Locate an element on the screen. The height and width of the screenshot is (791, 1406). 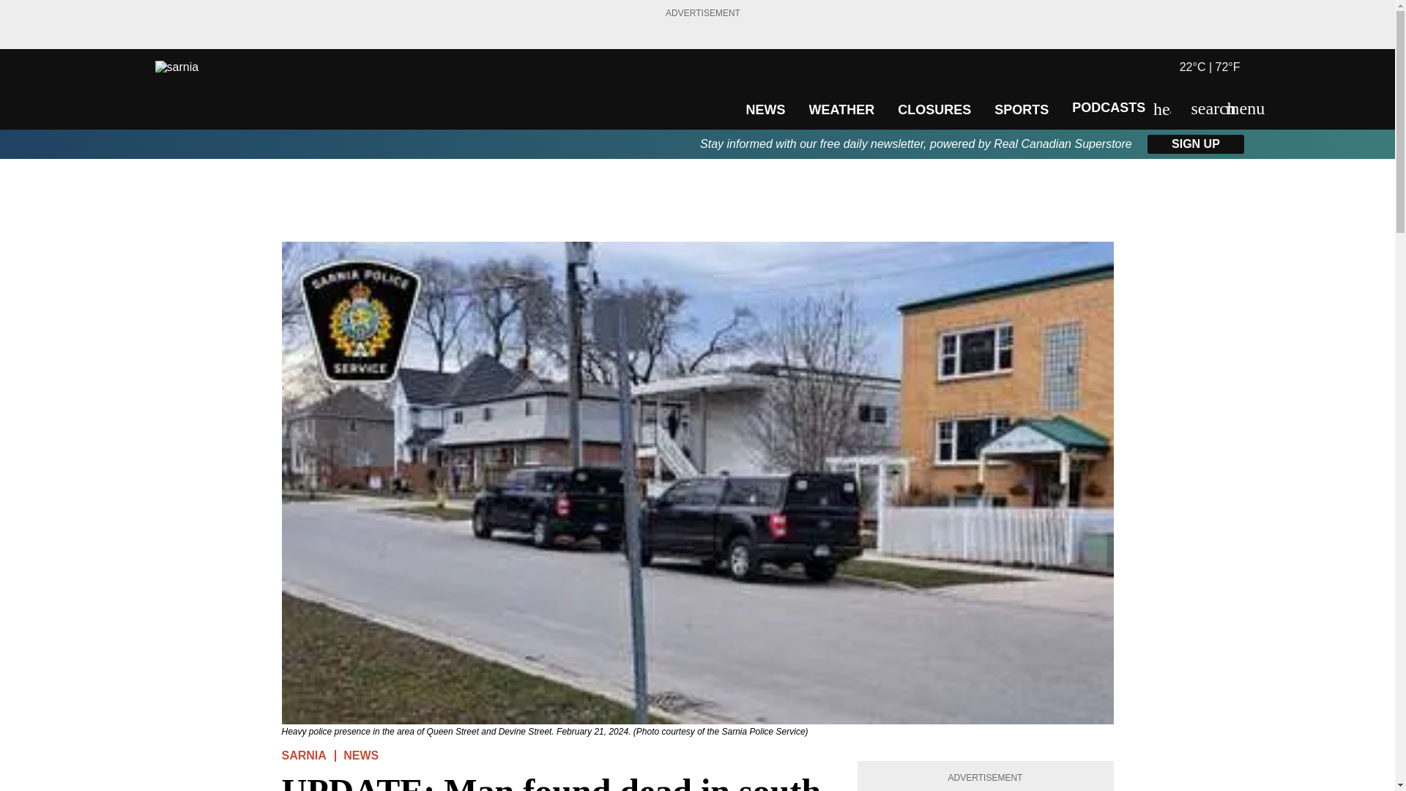
CLOSURES is located at coordinates (934, 110).